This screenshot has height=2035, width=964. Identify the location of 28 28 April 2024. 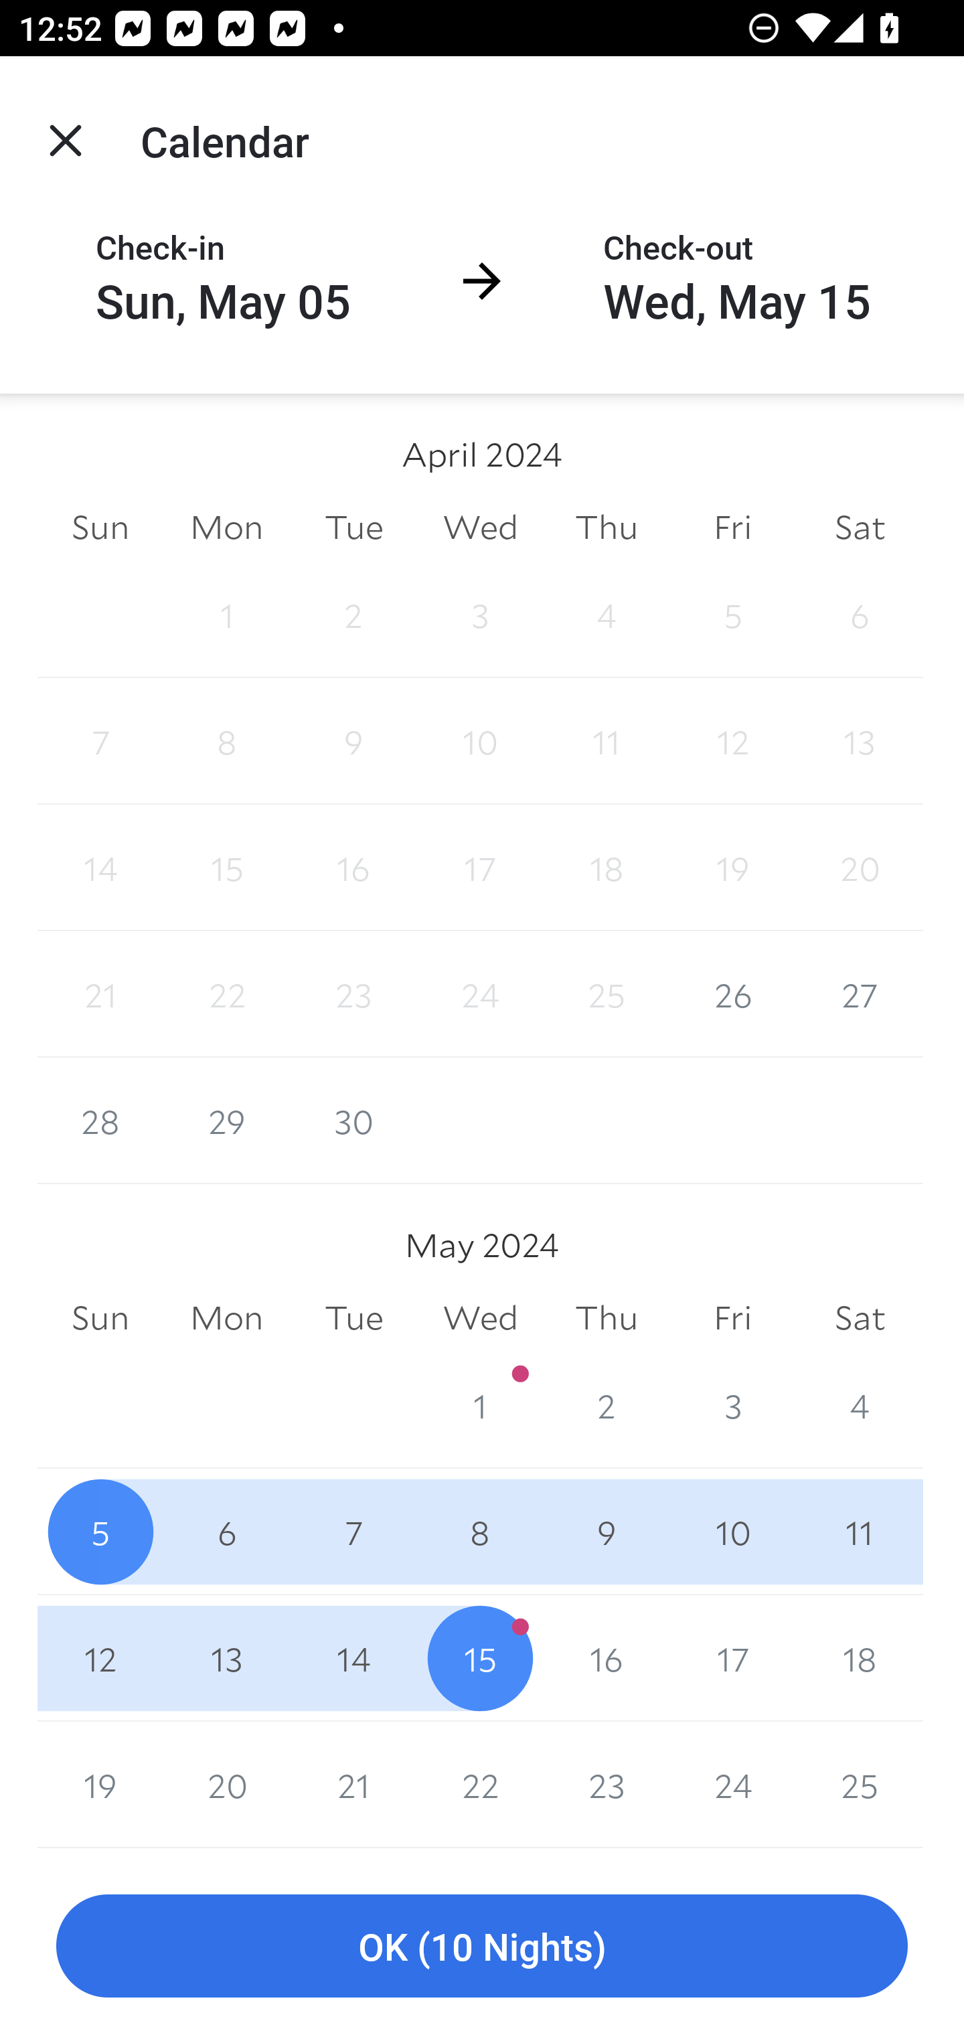
(100, 1121).